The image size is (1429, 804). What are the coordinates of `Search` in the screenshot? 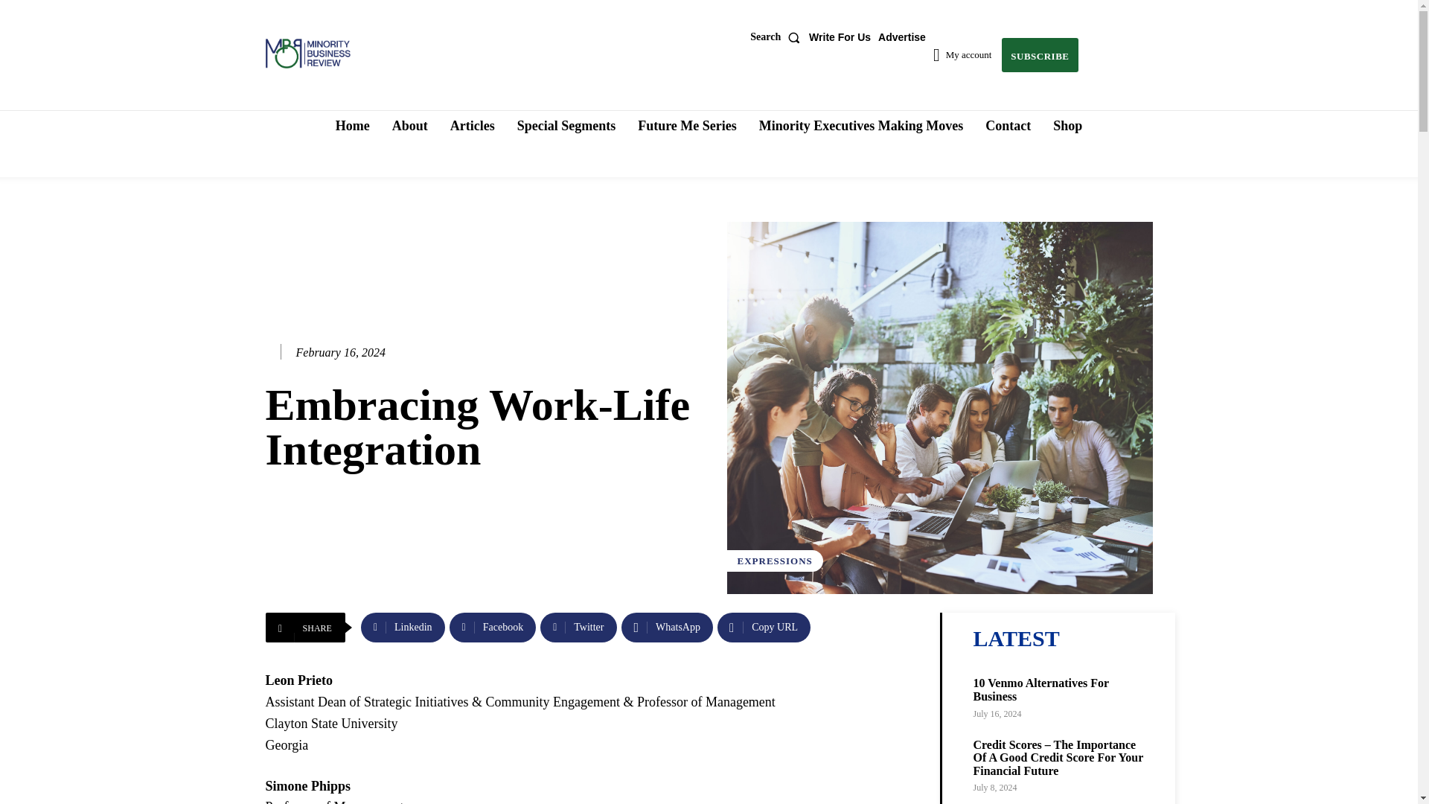 It's located at (778, 37).